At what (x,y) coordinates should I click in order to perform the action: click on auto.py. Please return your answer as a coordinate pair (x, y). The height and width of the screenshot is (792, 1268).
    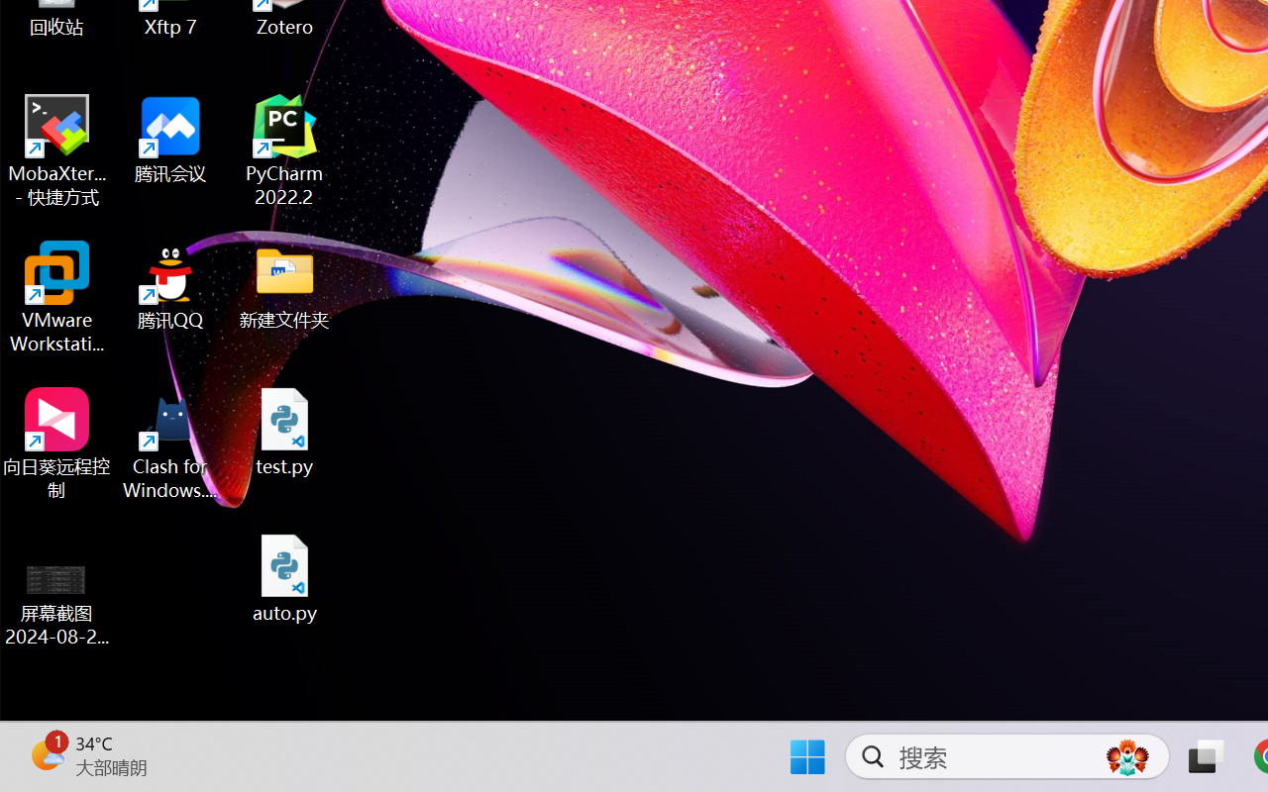
    Looking at the image, I should click on (285, 578).